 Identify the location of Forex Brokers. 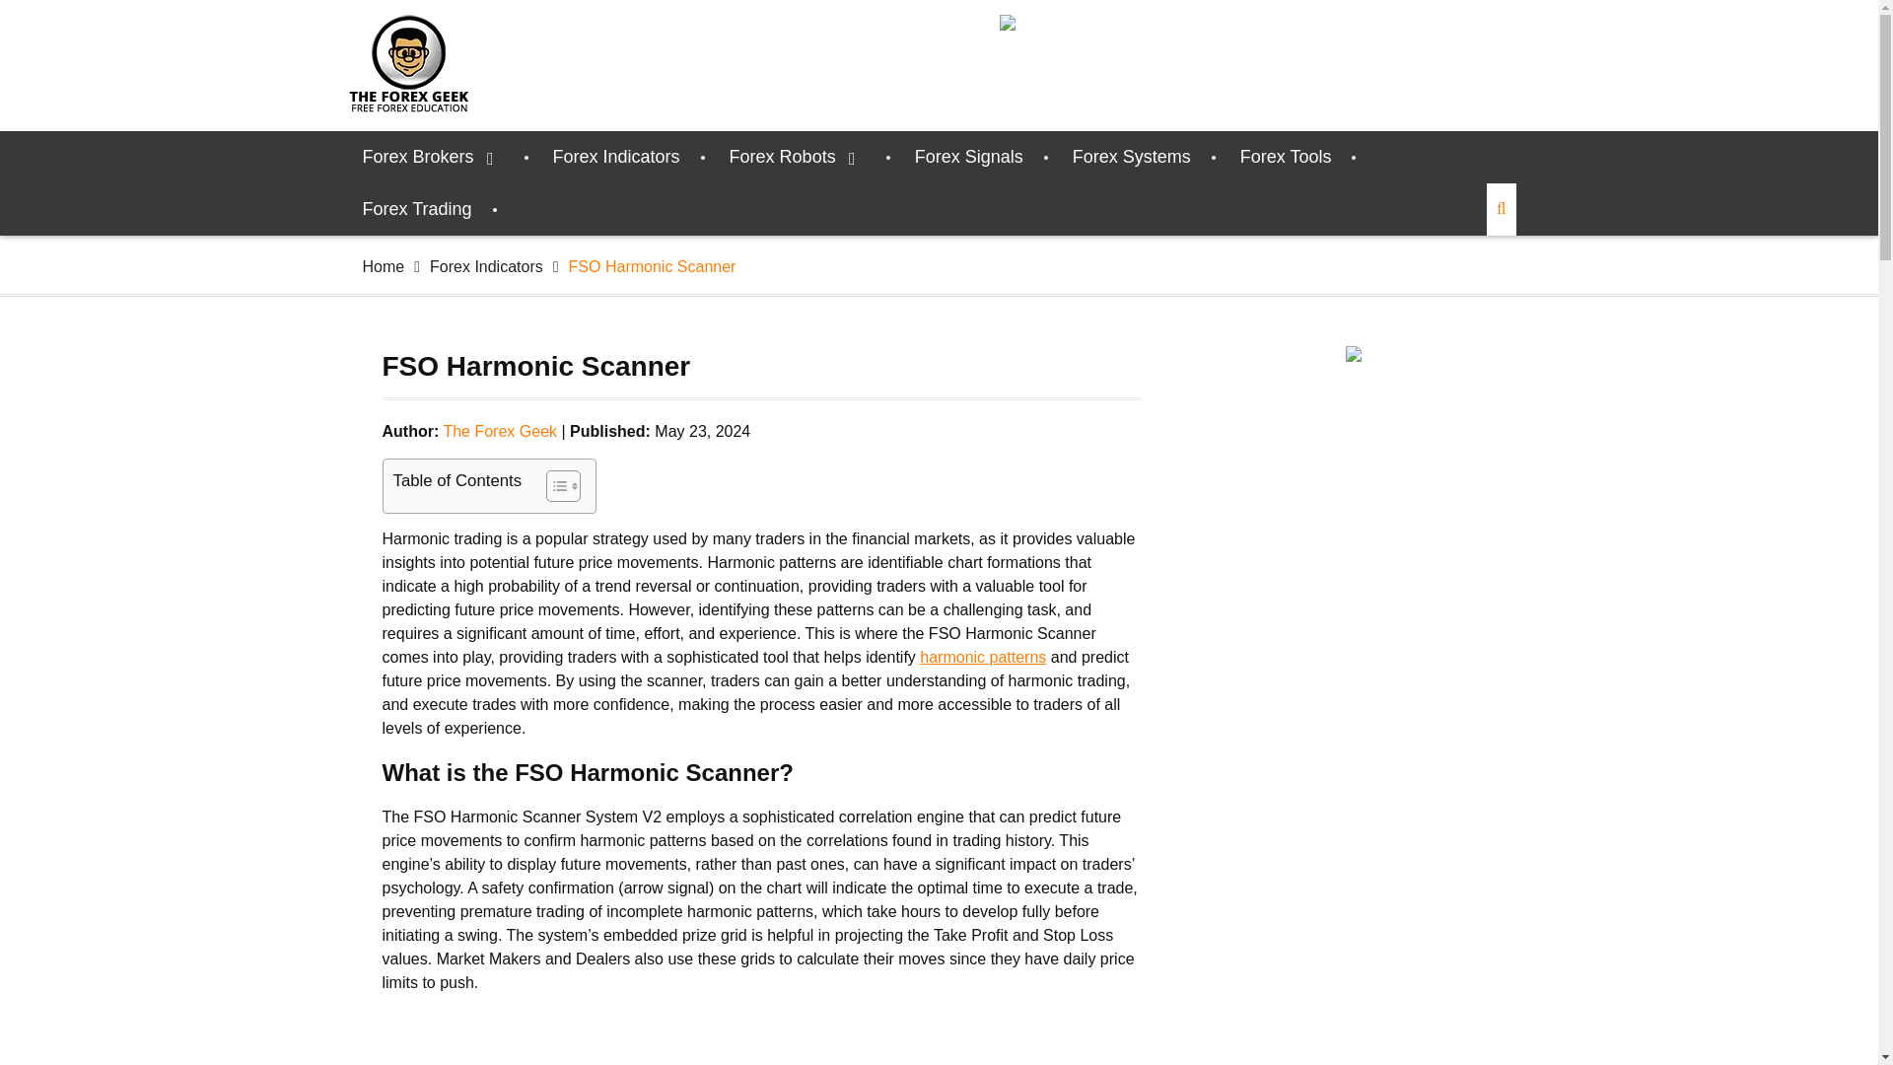
(433, 156).